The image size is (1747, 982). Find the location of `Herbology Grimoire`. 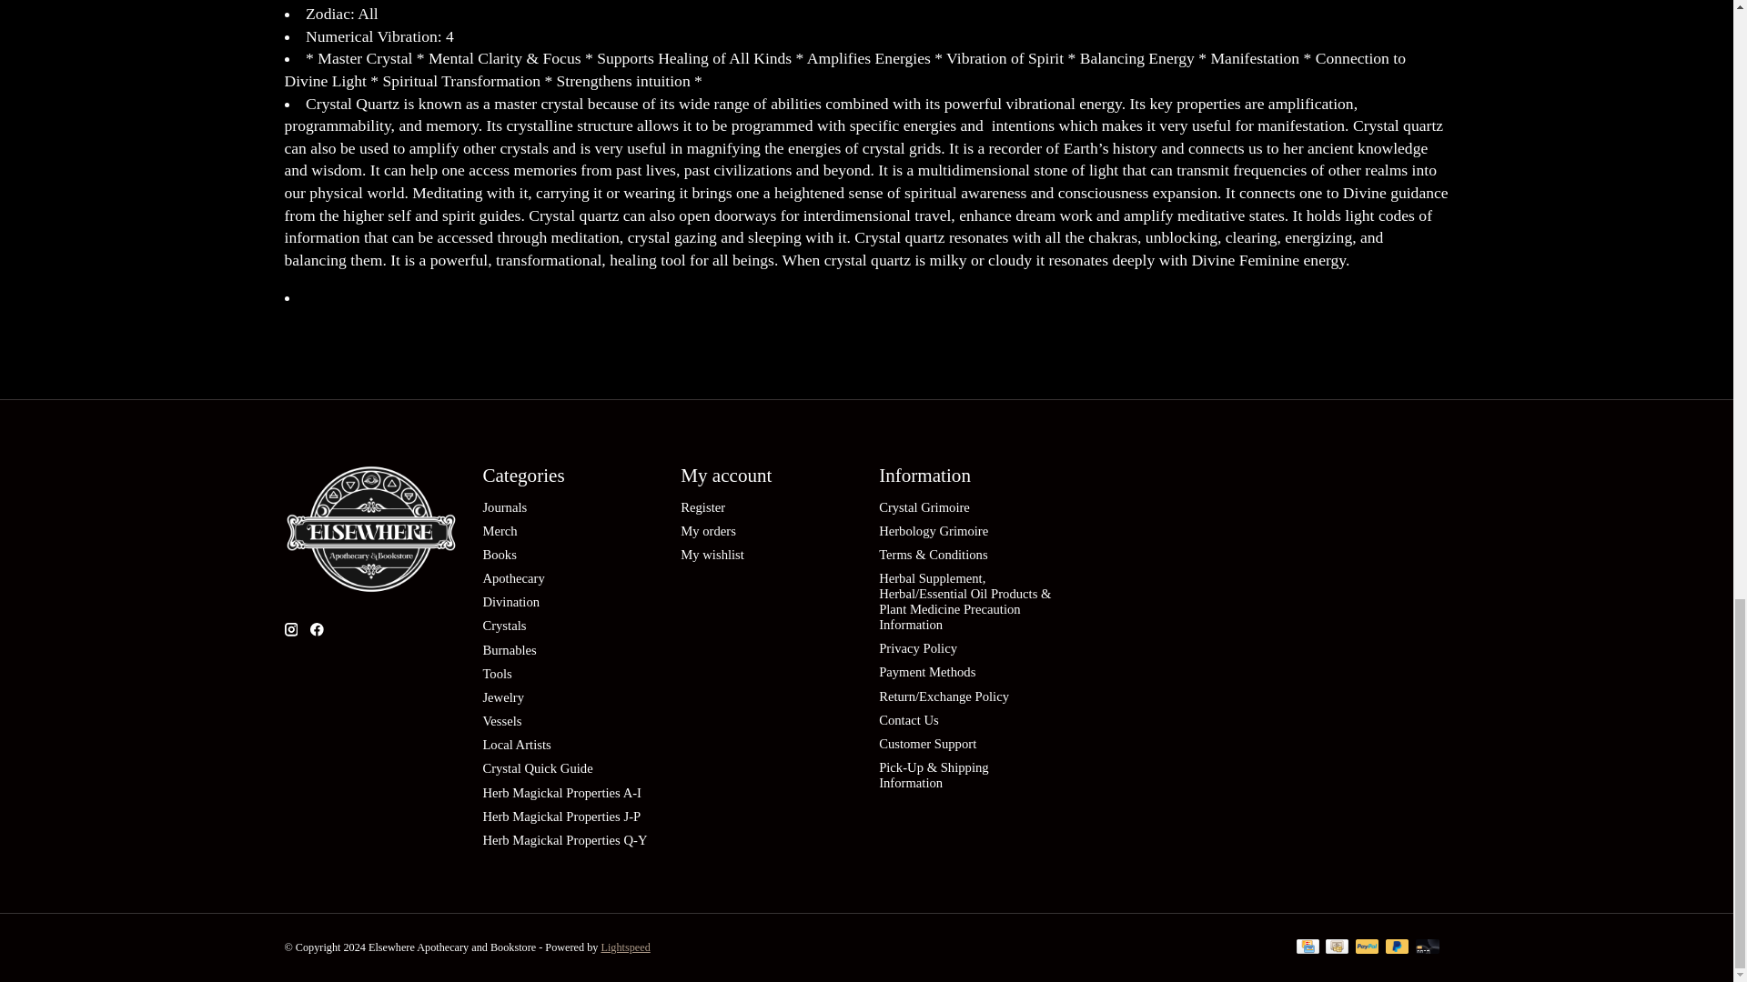

Herbology Grimoire is located at coordinates (934, 530).